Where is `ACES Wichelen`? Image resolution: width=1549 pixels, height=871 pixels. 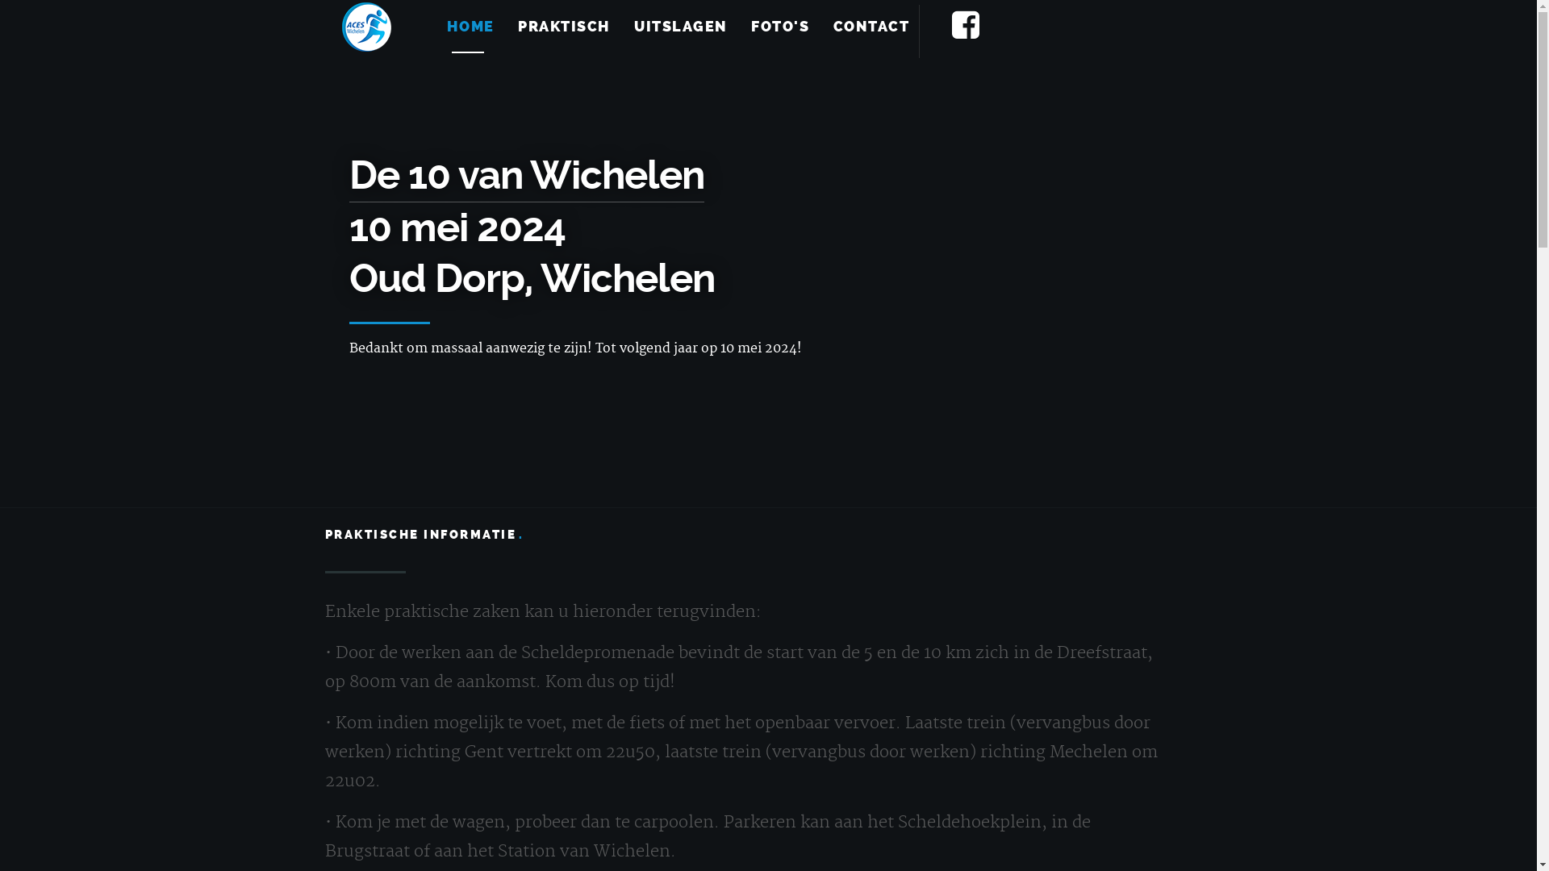
ACES Wichelen is located at coordinates (367, 27).